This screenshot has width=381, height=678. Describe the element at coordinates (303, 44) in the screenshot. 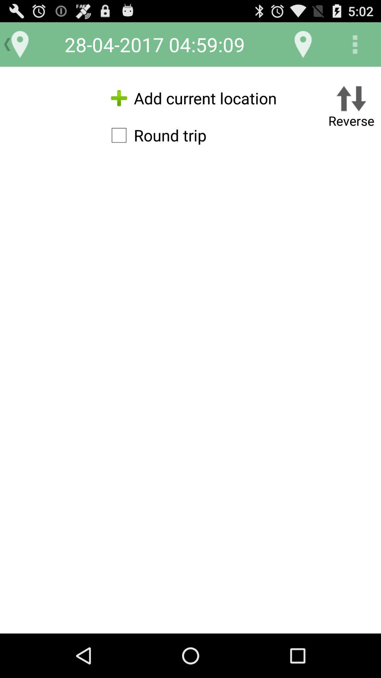

I see `click item to the right of the 28 04 2017 app` at that location.